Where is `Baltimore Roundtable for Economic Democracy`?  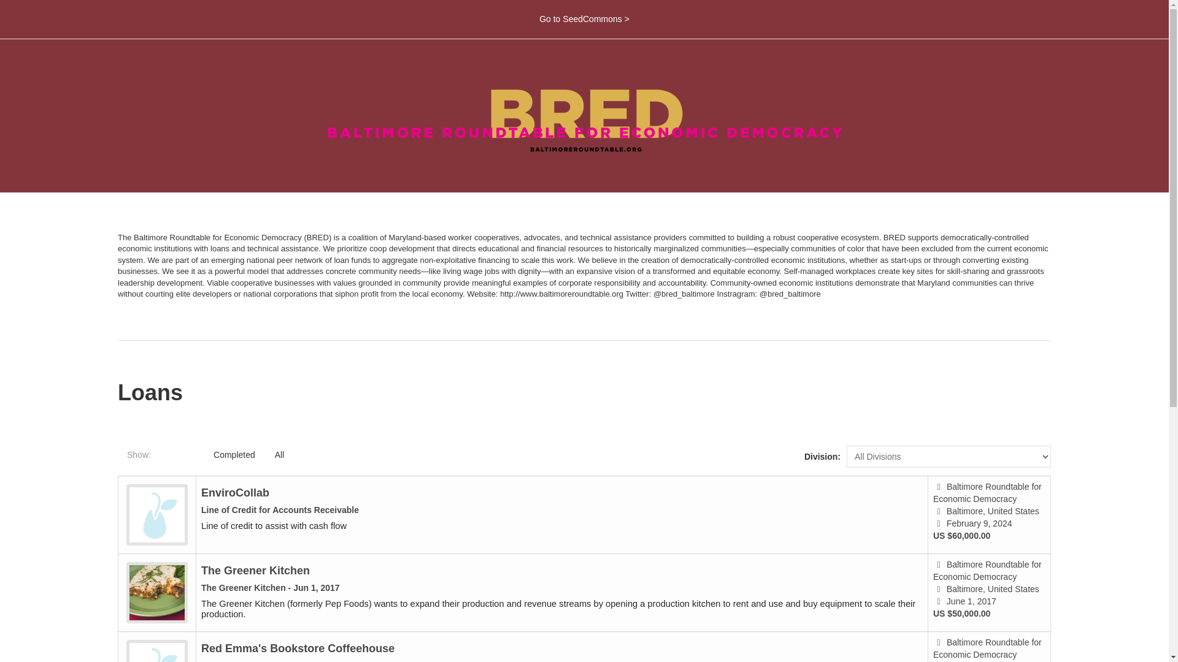
Baltimore Roundtable for Economic Democracy is located at coordinates (987, 649).